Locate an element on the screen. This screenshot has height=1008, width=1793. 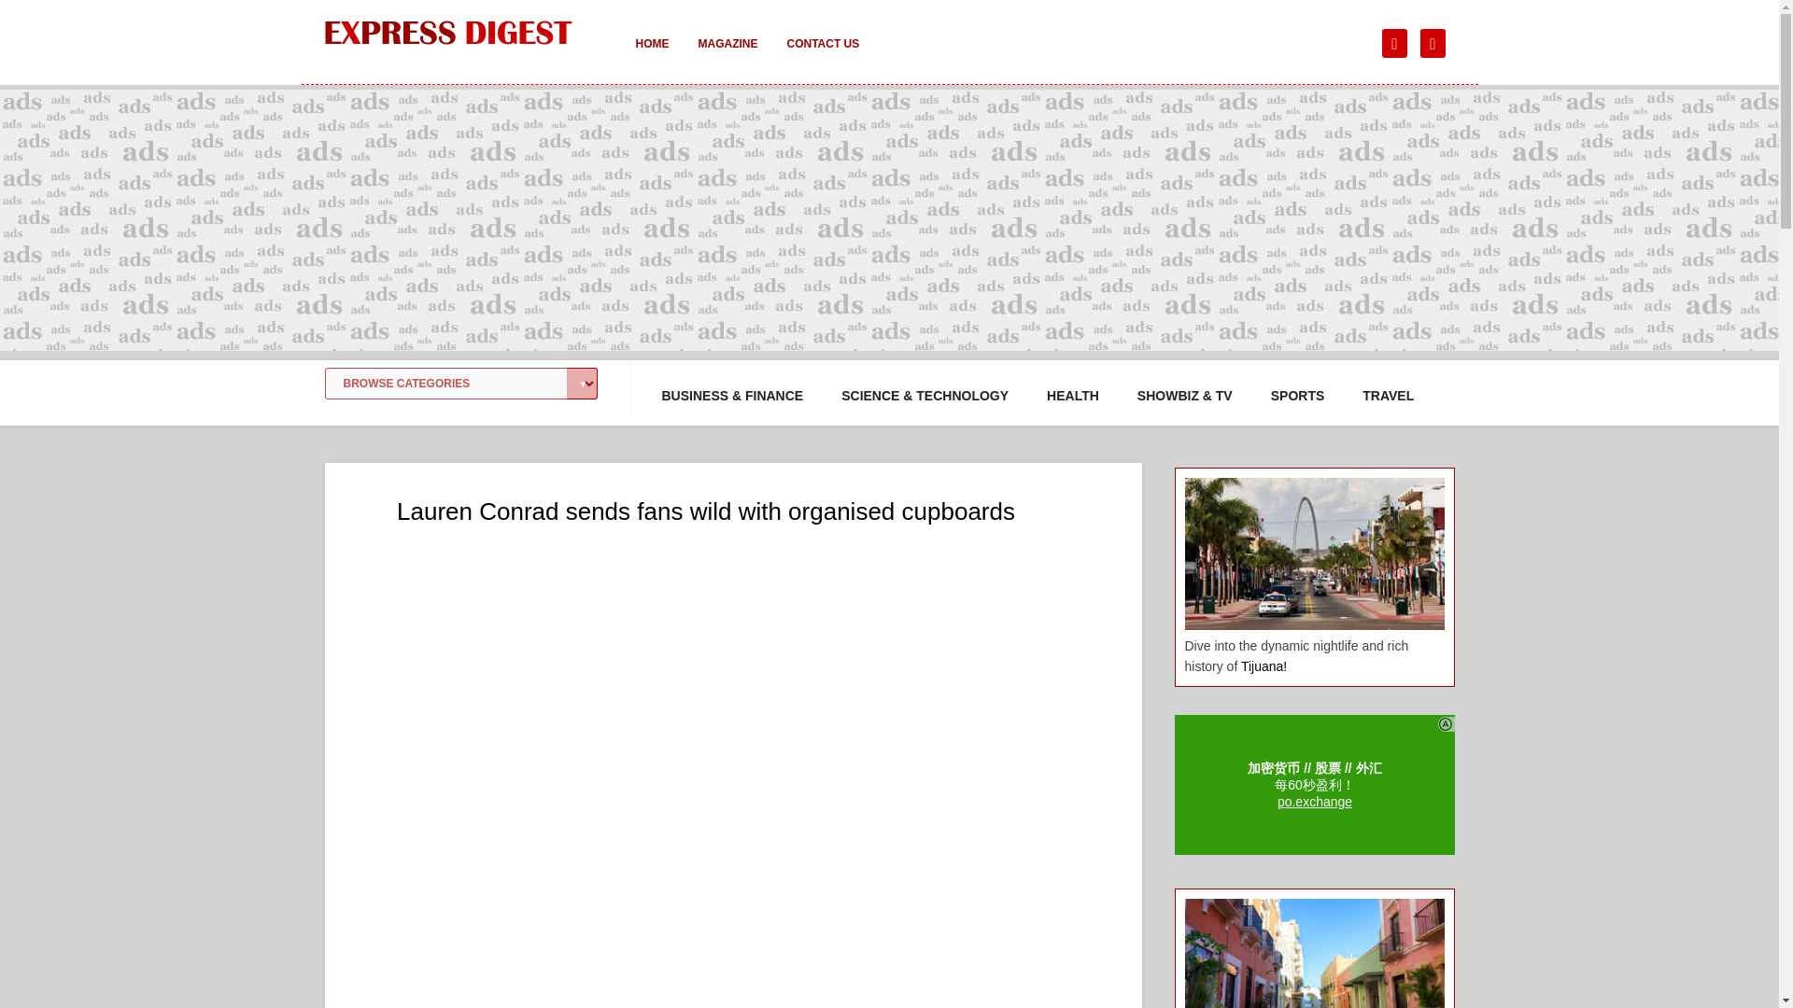
MAGAZINE is located at coordinates (727, 56).